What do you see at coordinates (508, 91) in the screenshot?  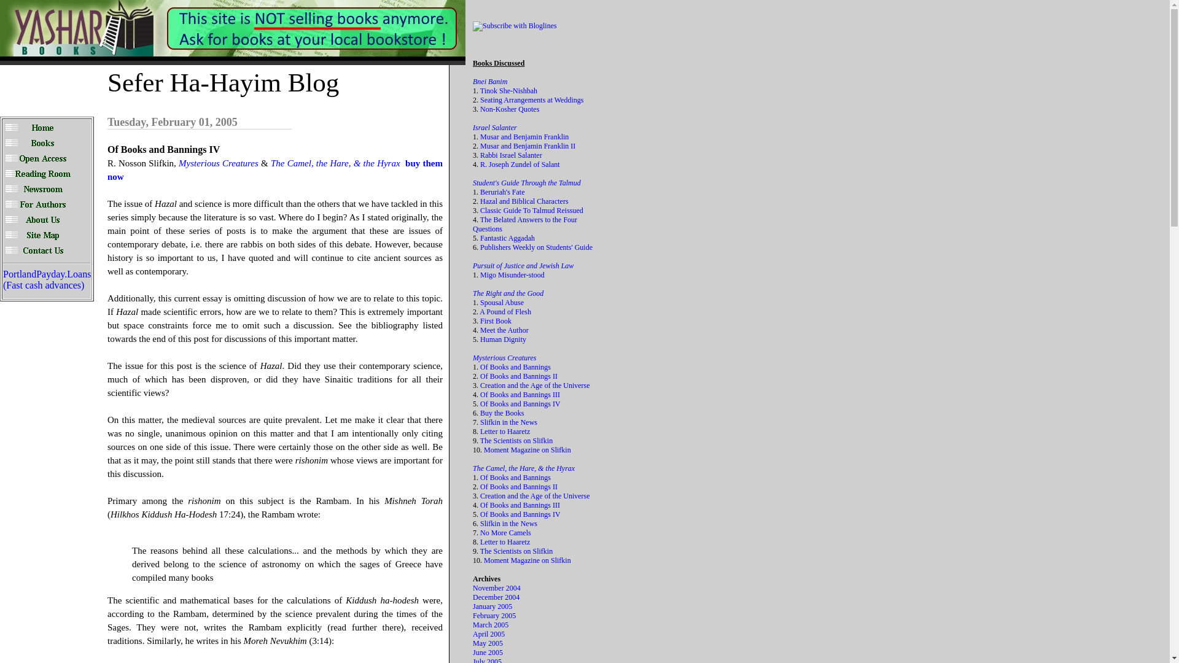 I see `Tinok She-Nishbah` at bounding box center [508, 91].